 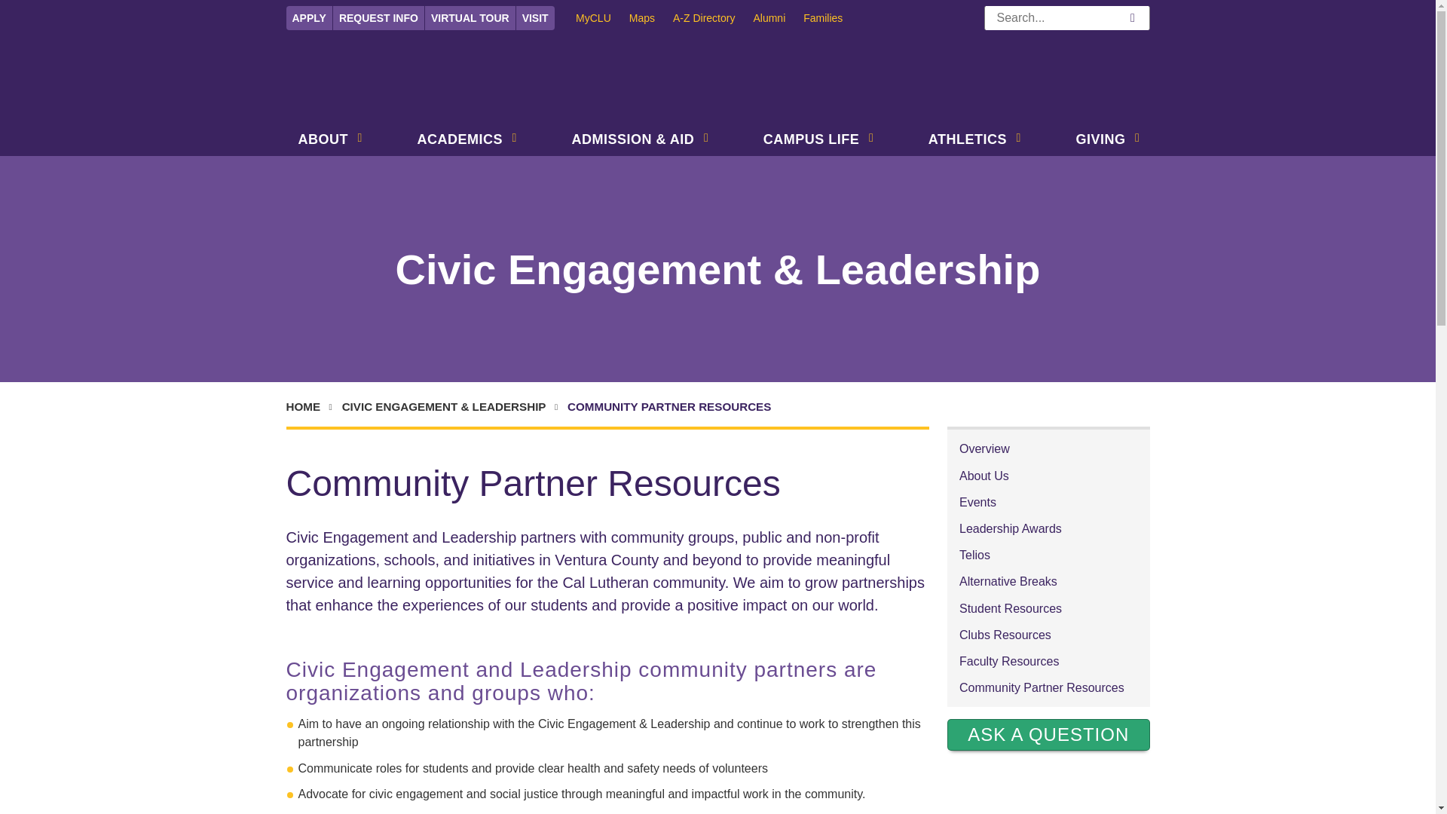 What do you see at coordinates (320, 141) in the screenshot?
I see `ABOUT` at bounding box center [320, 141].